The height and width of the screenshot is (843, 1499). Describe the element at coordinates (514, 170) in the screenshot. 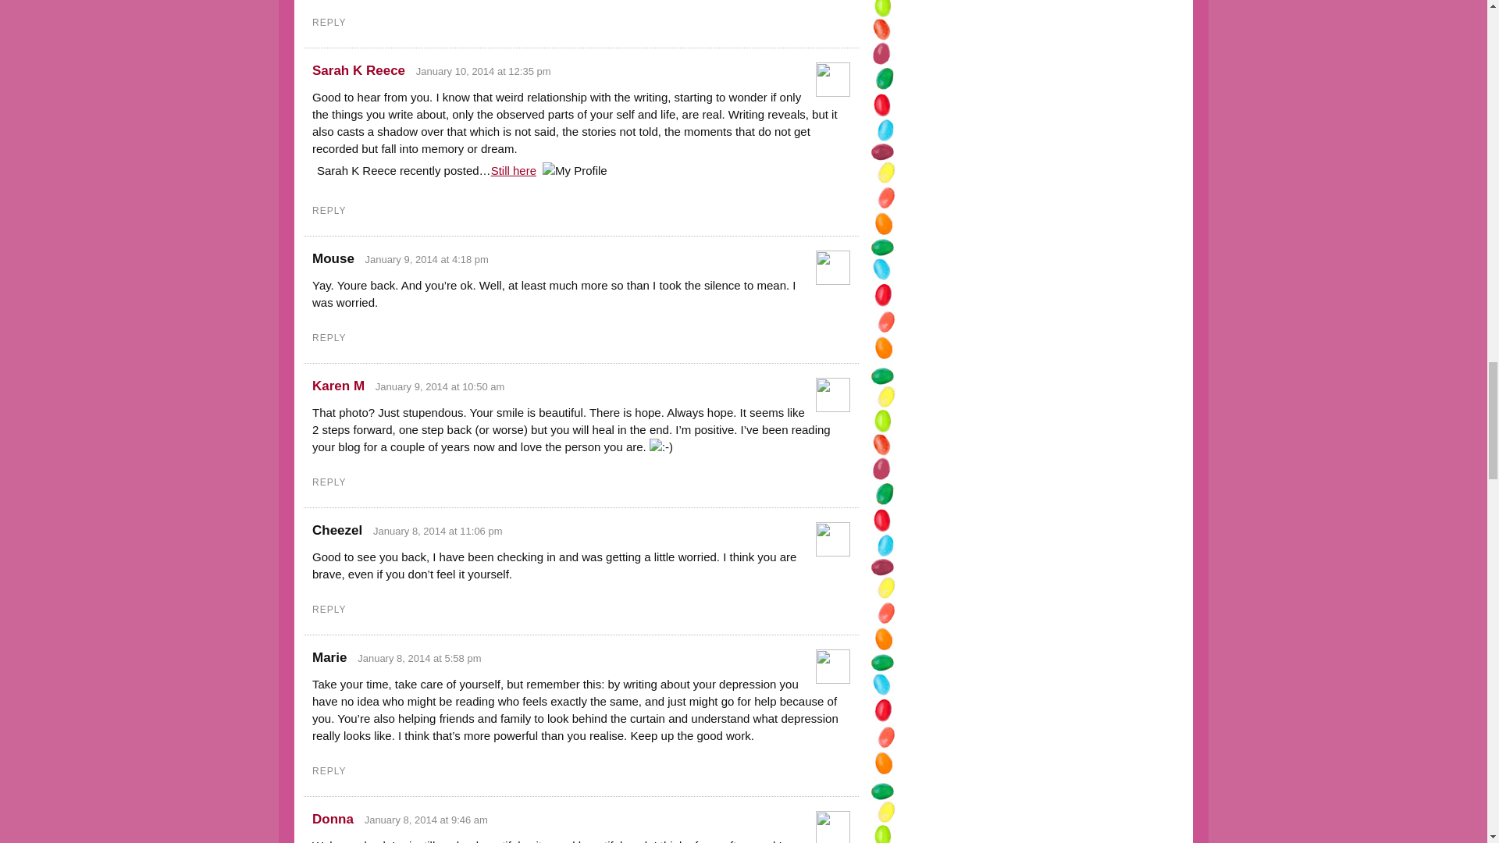

I see `Still here` at that location.